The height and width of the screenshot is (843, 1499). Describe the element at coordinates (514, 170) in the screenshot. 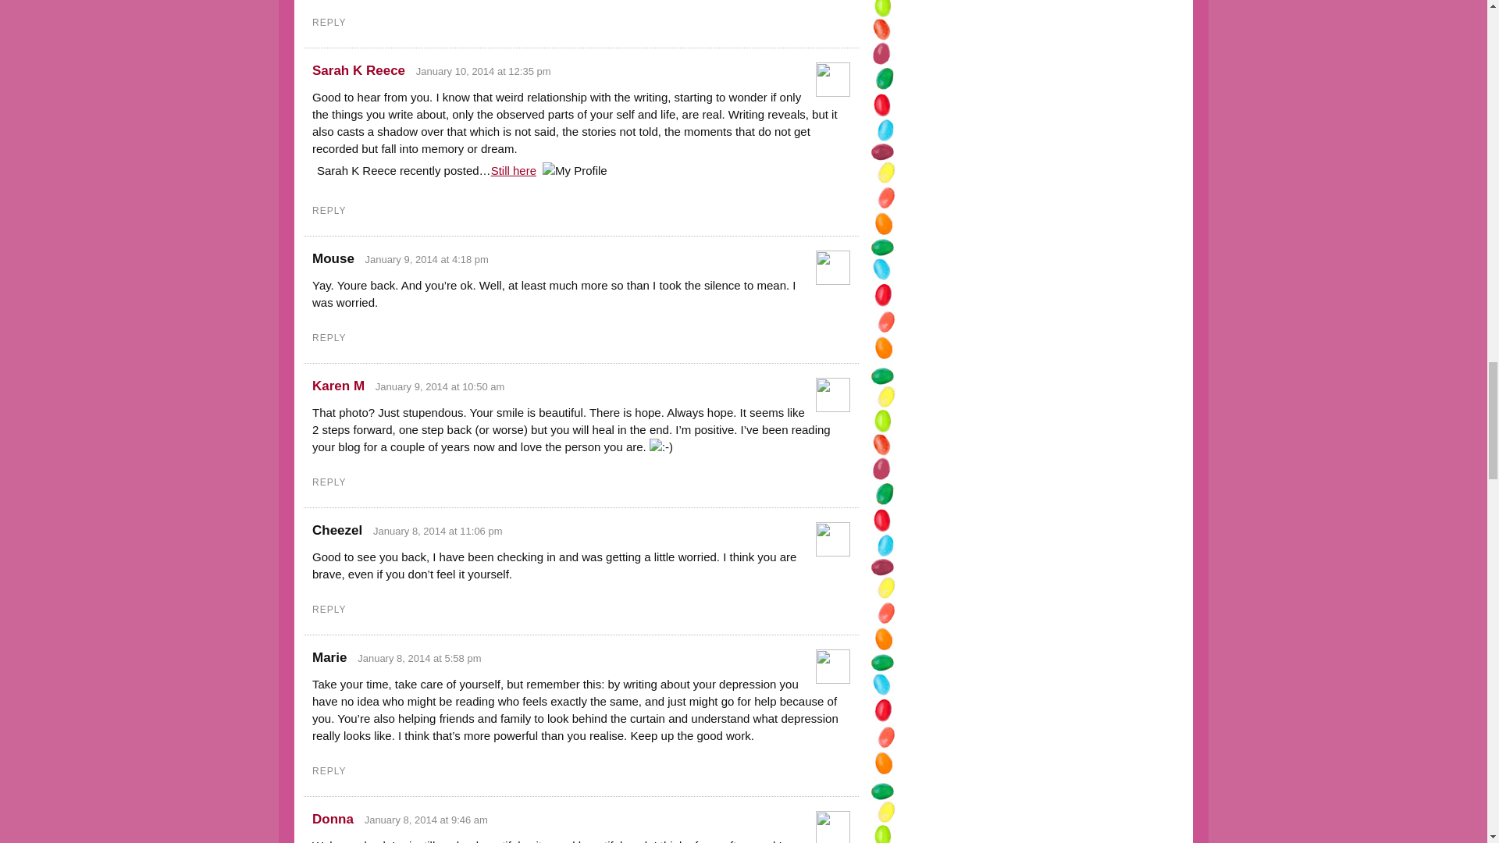

I see `Still here` at that location.